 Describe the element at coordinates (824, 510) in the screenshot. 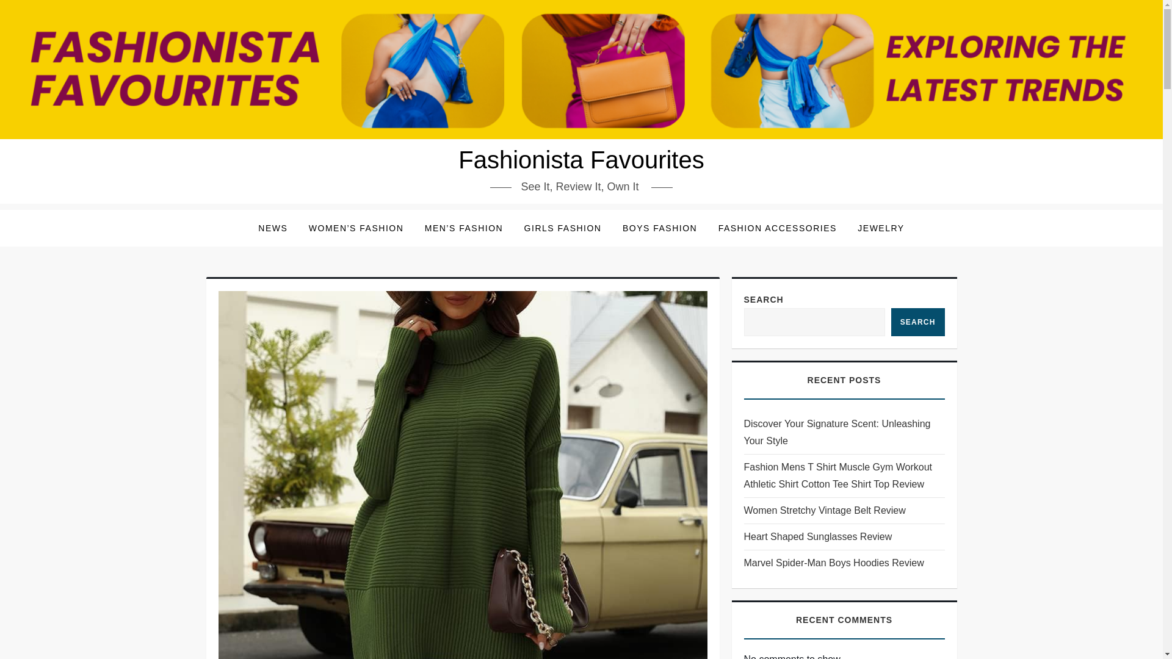

I see `Women Stretchy Vintage Belt Review` at that location.